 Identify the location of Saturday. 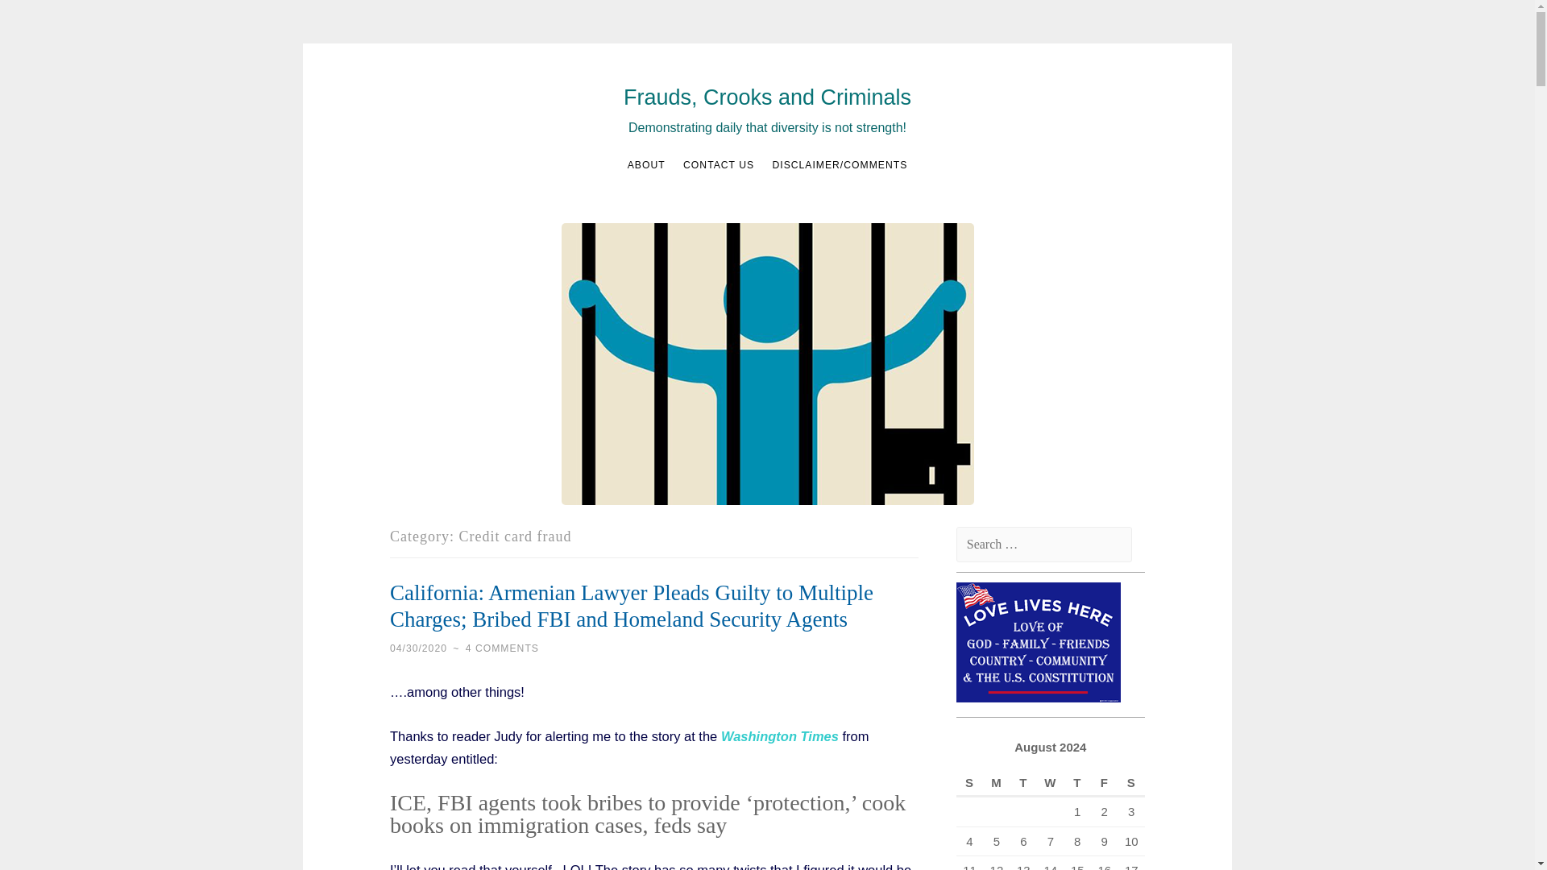
(1130, 783).